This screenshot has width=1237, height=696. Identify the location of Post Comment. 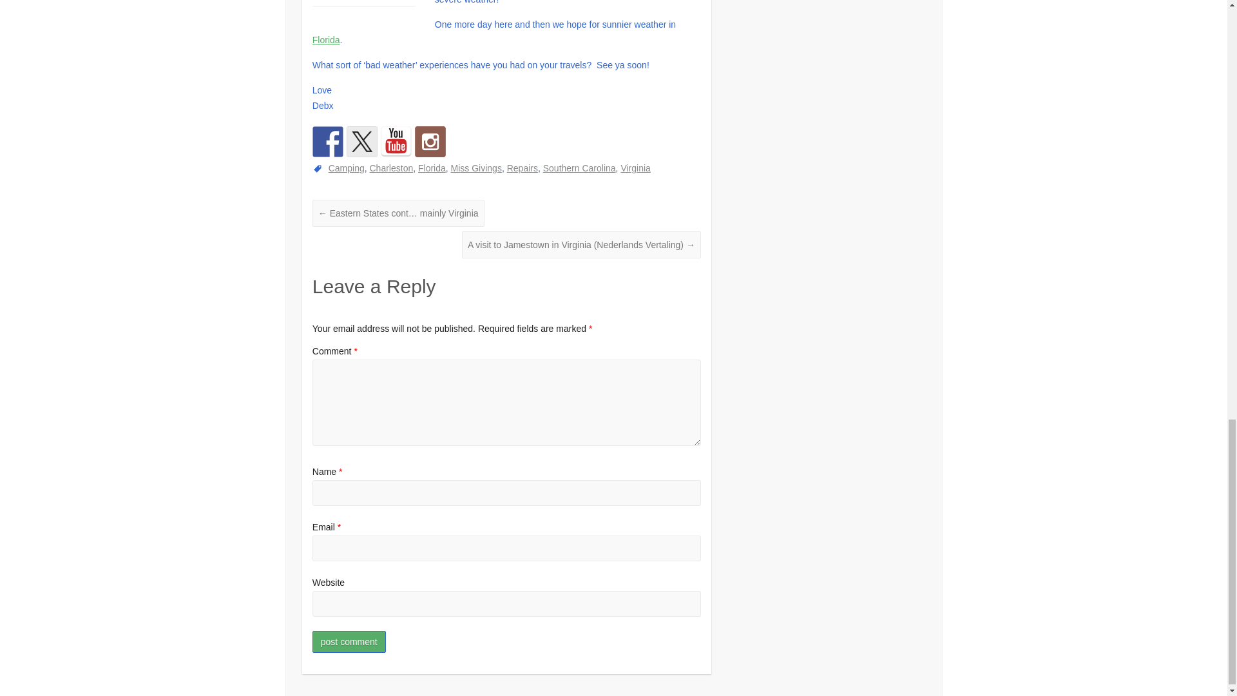
(349, 642).